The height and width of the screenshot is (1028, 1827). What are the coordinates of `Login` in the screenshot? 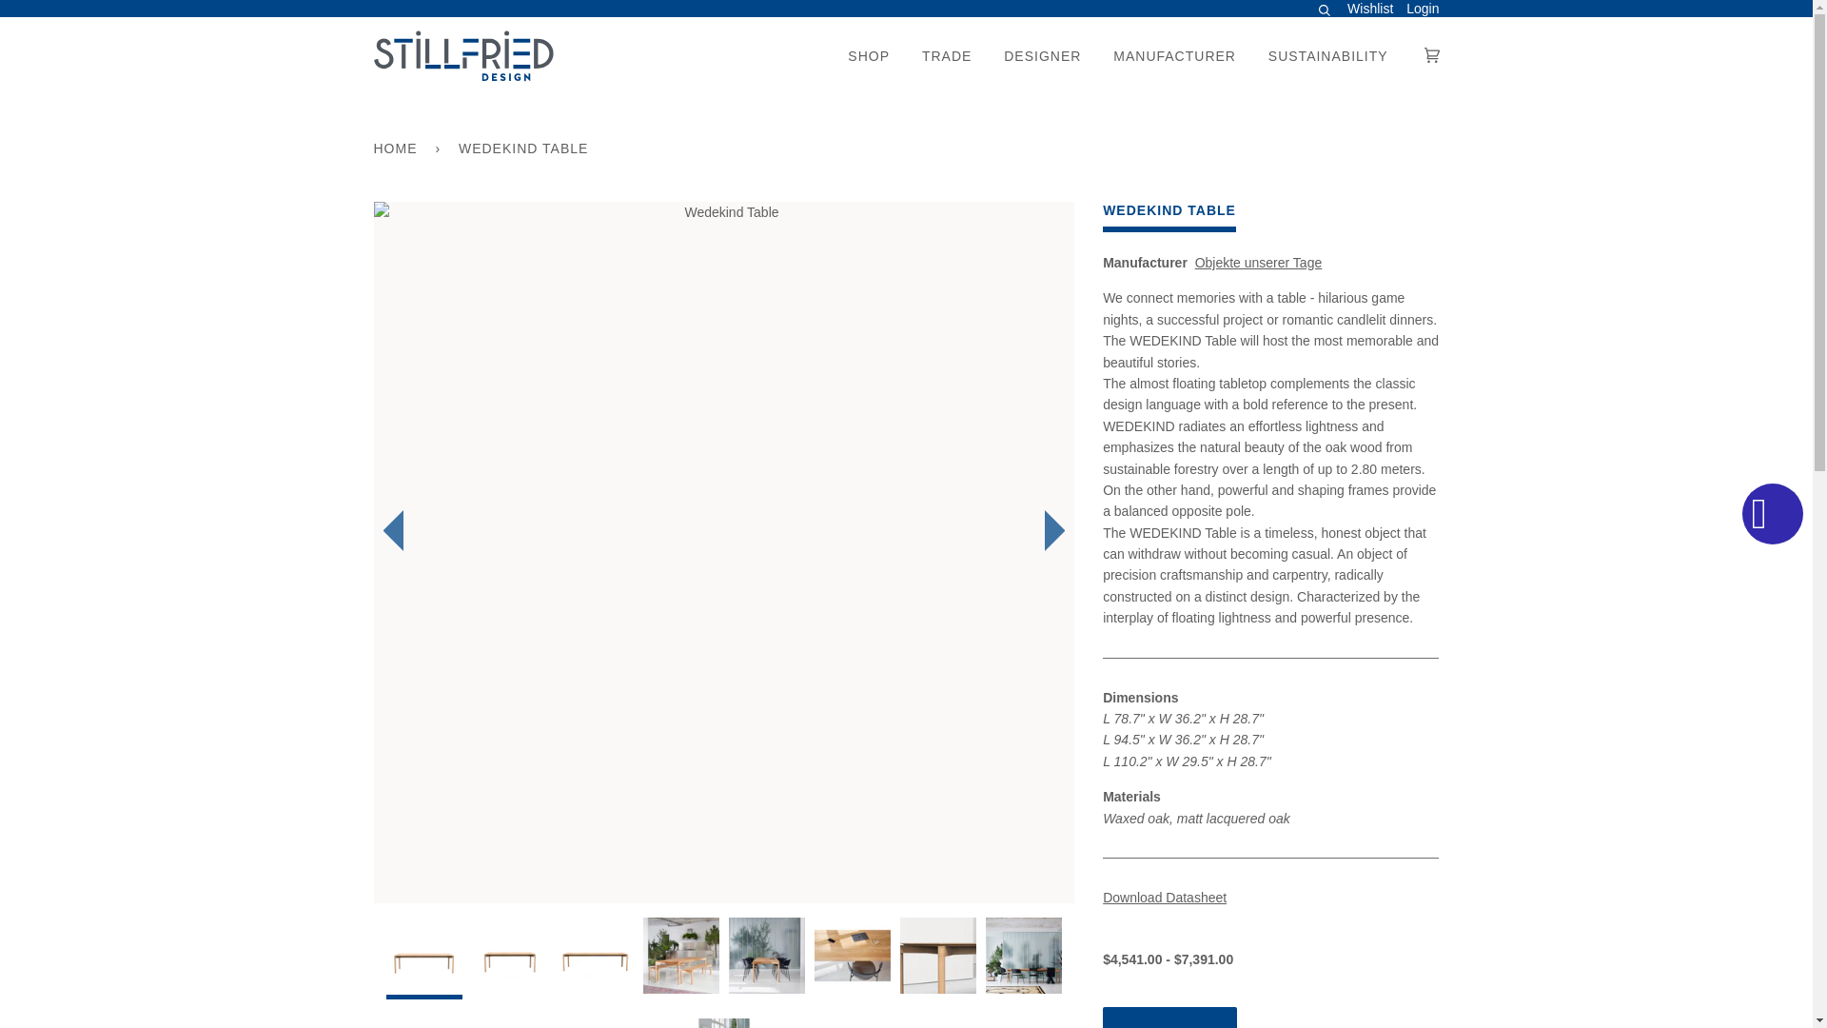 It's located at (1423, 9).